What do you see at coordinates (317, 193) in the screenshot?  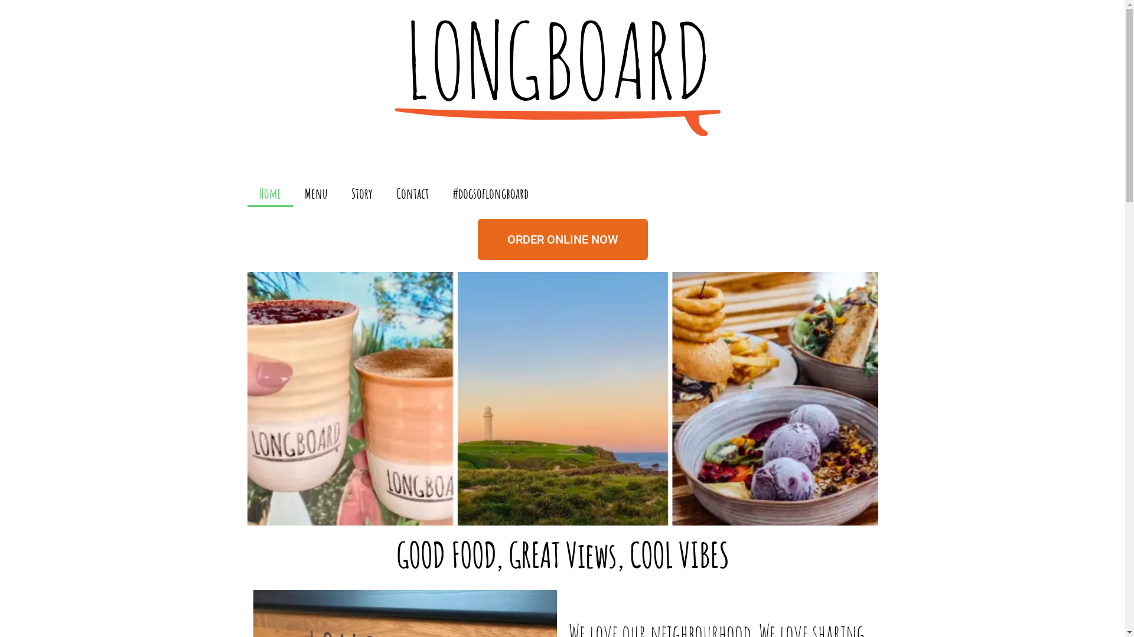 I see `Menu` at bounding box center [317, 193].